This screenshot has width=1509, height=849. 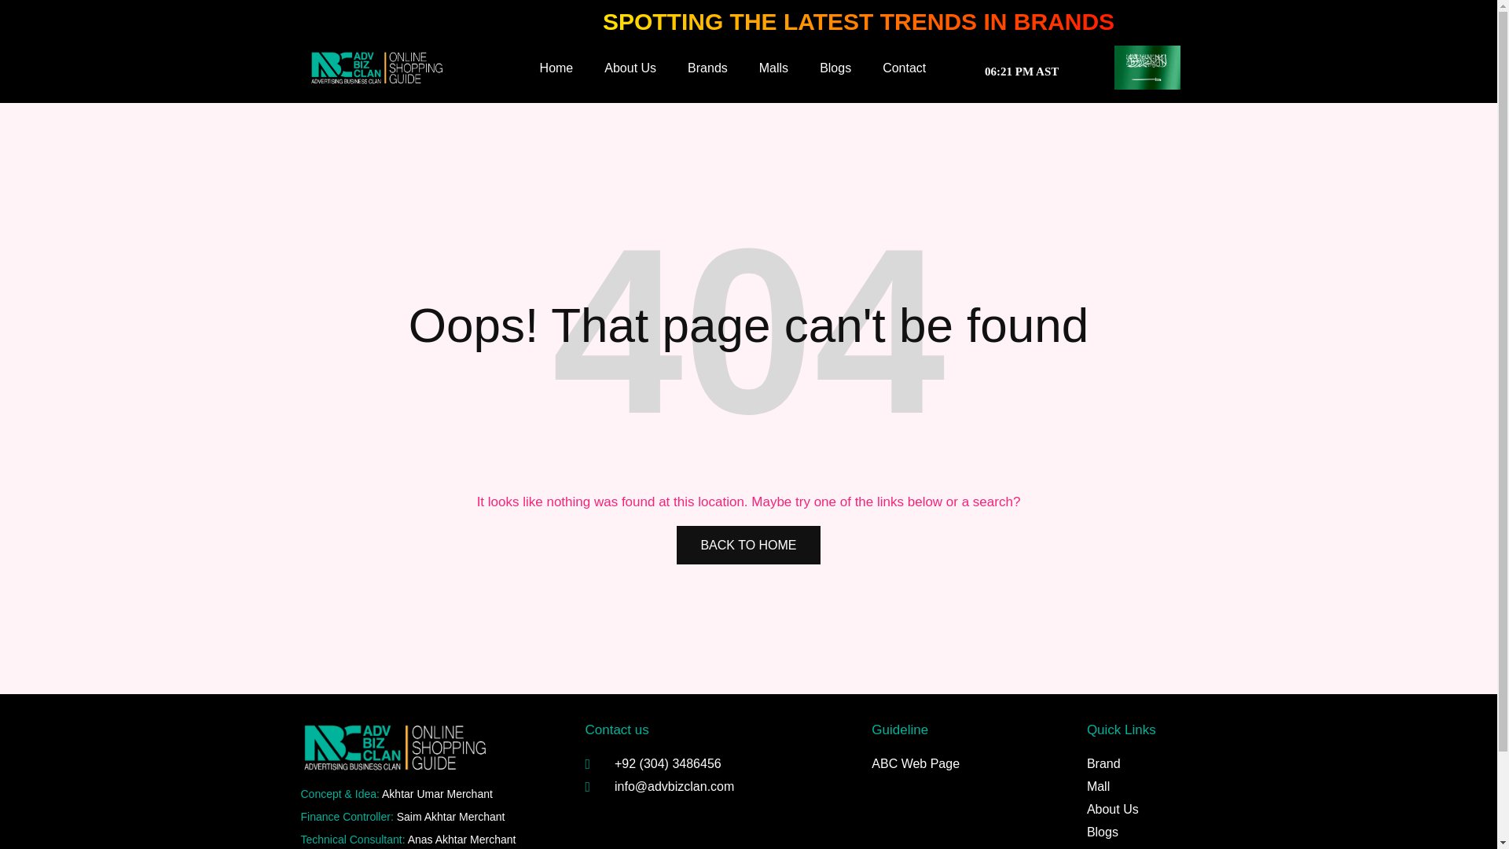 I want to click on About Us, so click(x=1133, y=810).